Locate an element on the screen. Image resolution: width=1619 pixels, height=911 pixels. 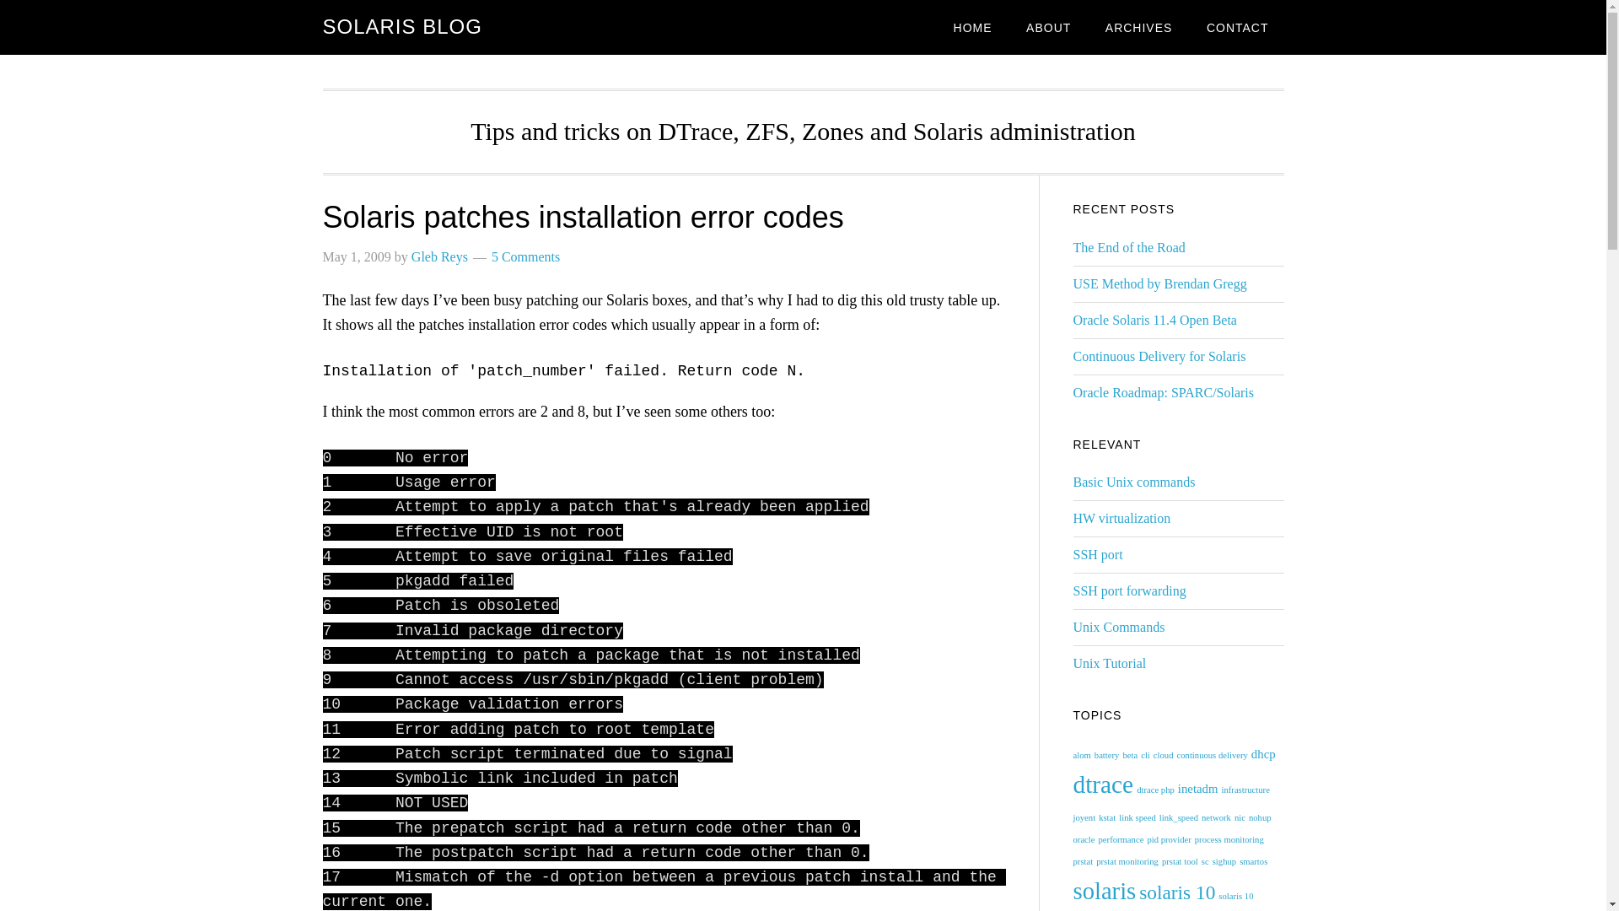
Unix Tutorial is located at coordinates (1109, 663).